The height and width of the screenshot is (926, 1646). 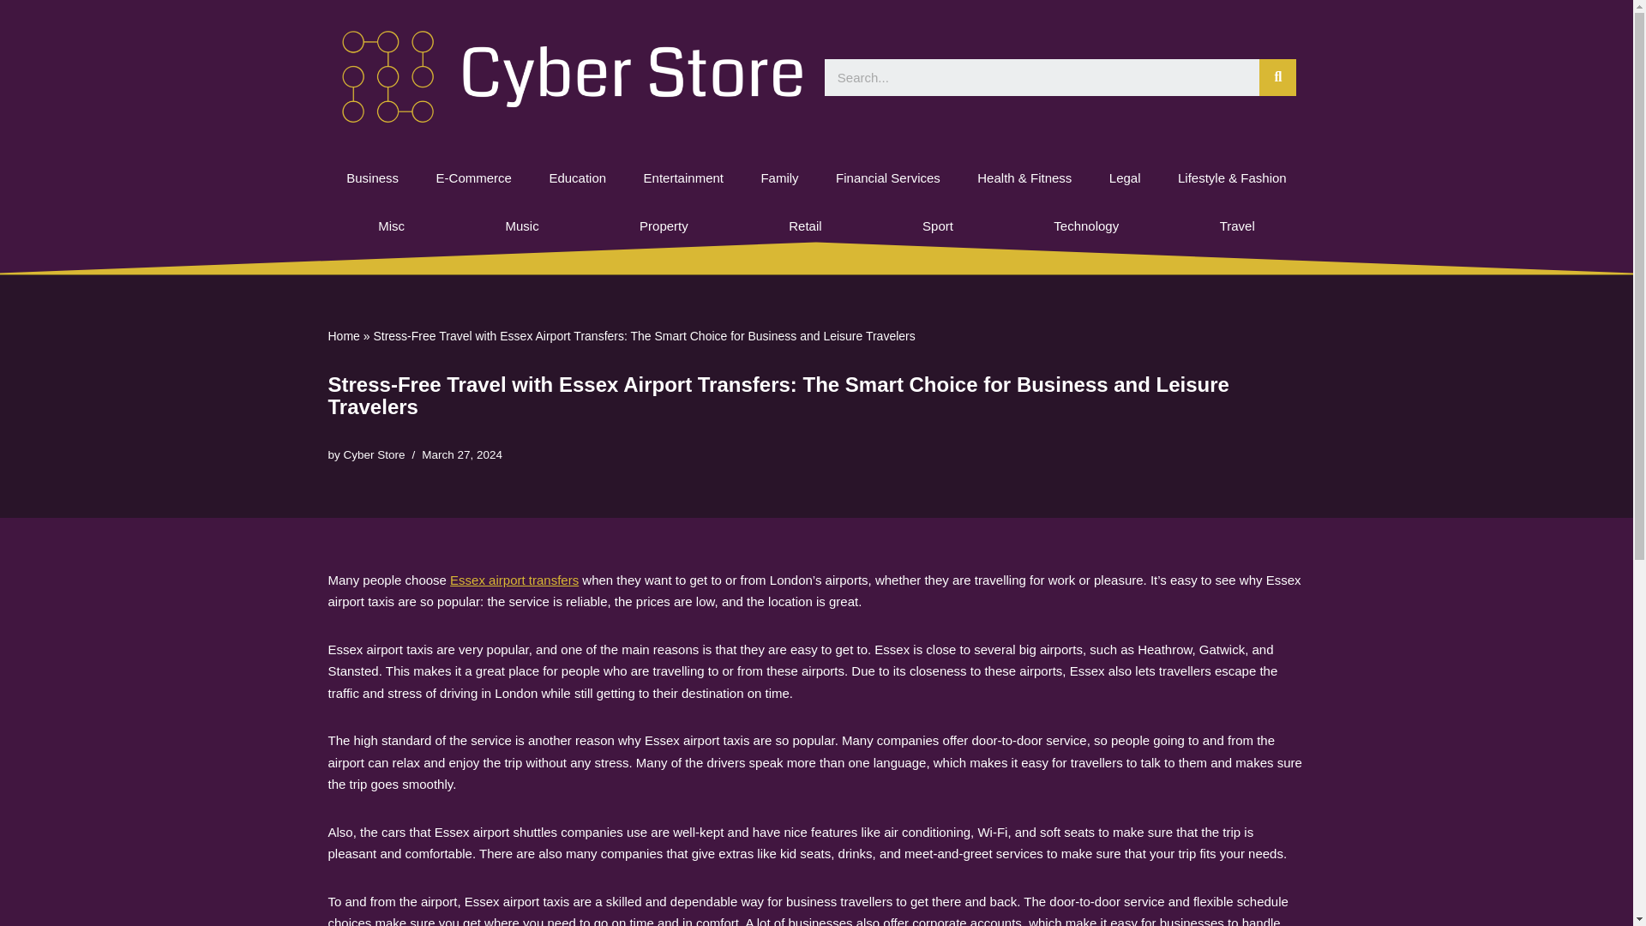 What do you see at coordinates (473, 178) in the screenshot?
I see `E-Commerce` at bounding box center [473, 178].